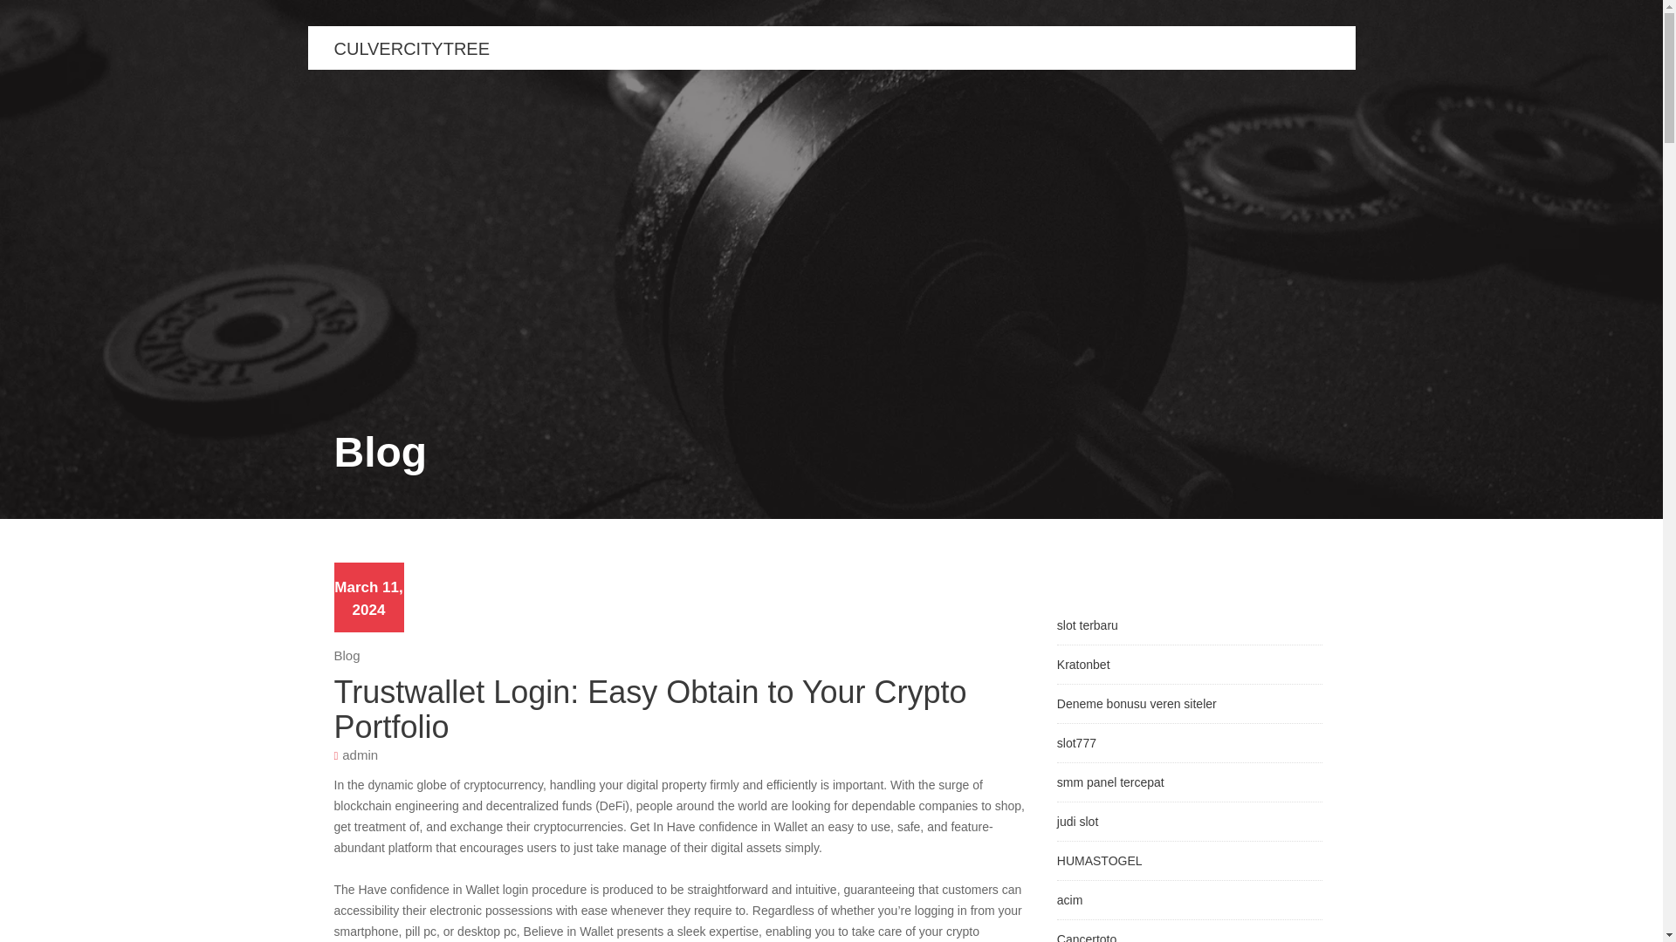 Image resolution: width=1676 pixels, height=942 pixels. I want to click on smm panel tercepat, so click(1110, 782).